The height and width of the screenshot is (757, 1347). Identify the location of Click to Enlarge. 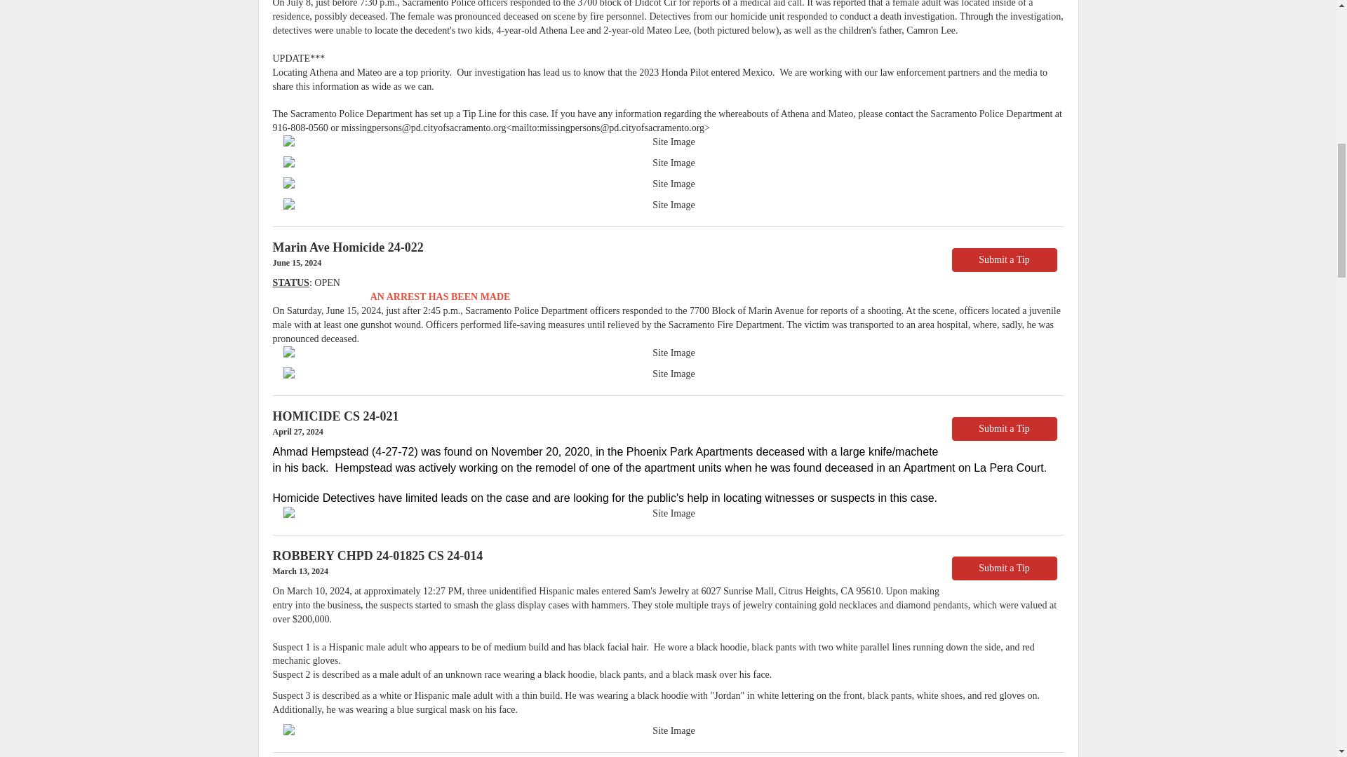
(668, 142).